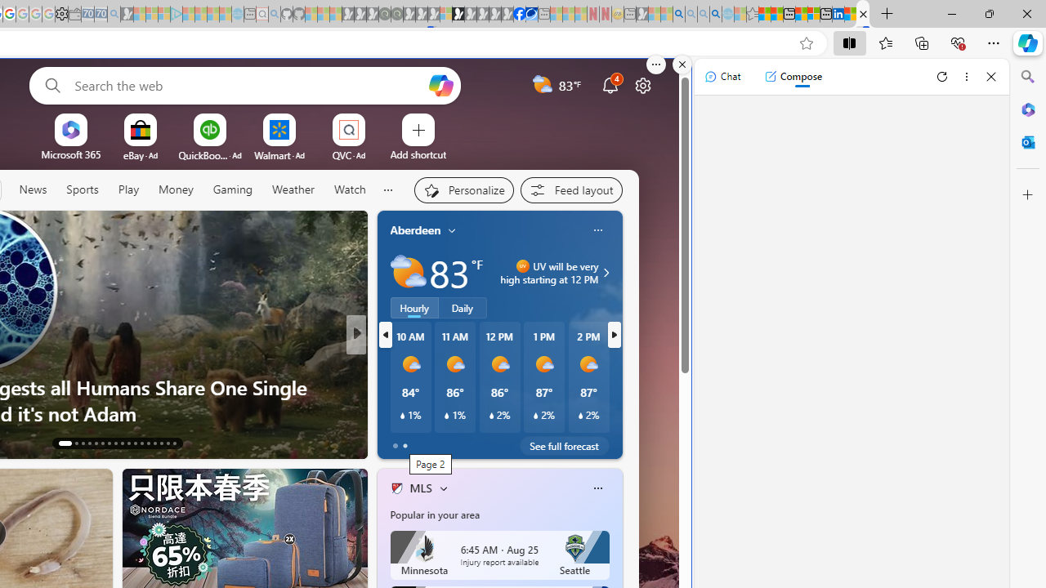  What do you see at coordinates (619, 400) in the screenshot?
I see `Which foods have the most plastics? You may be surprised` at bounding box center [619, 400].